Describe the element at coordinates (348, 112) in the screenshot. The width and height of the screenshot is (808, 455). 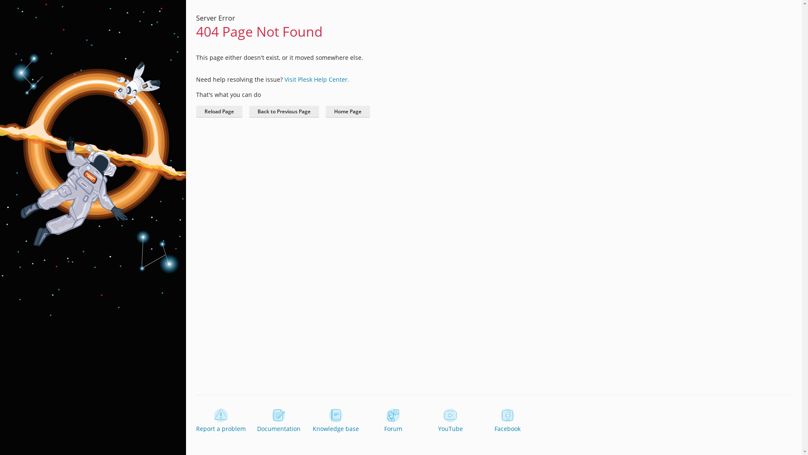
I see `Home Page` at that location.